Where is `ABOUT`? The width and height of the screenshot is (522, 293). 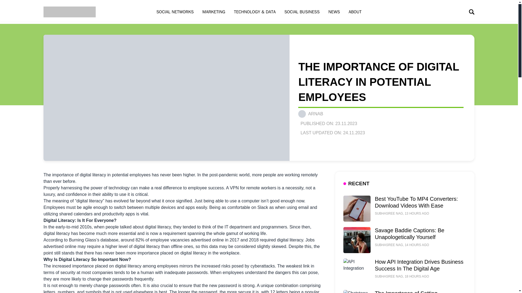
ABOUT is located at coordinates (355, 12).